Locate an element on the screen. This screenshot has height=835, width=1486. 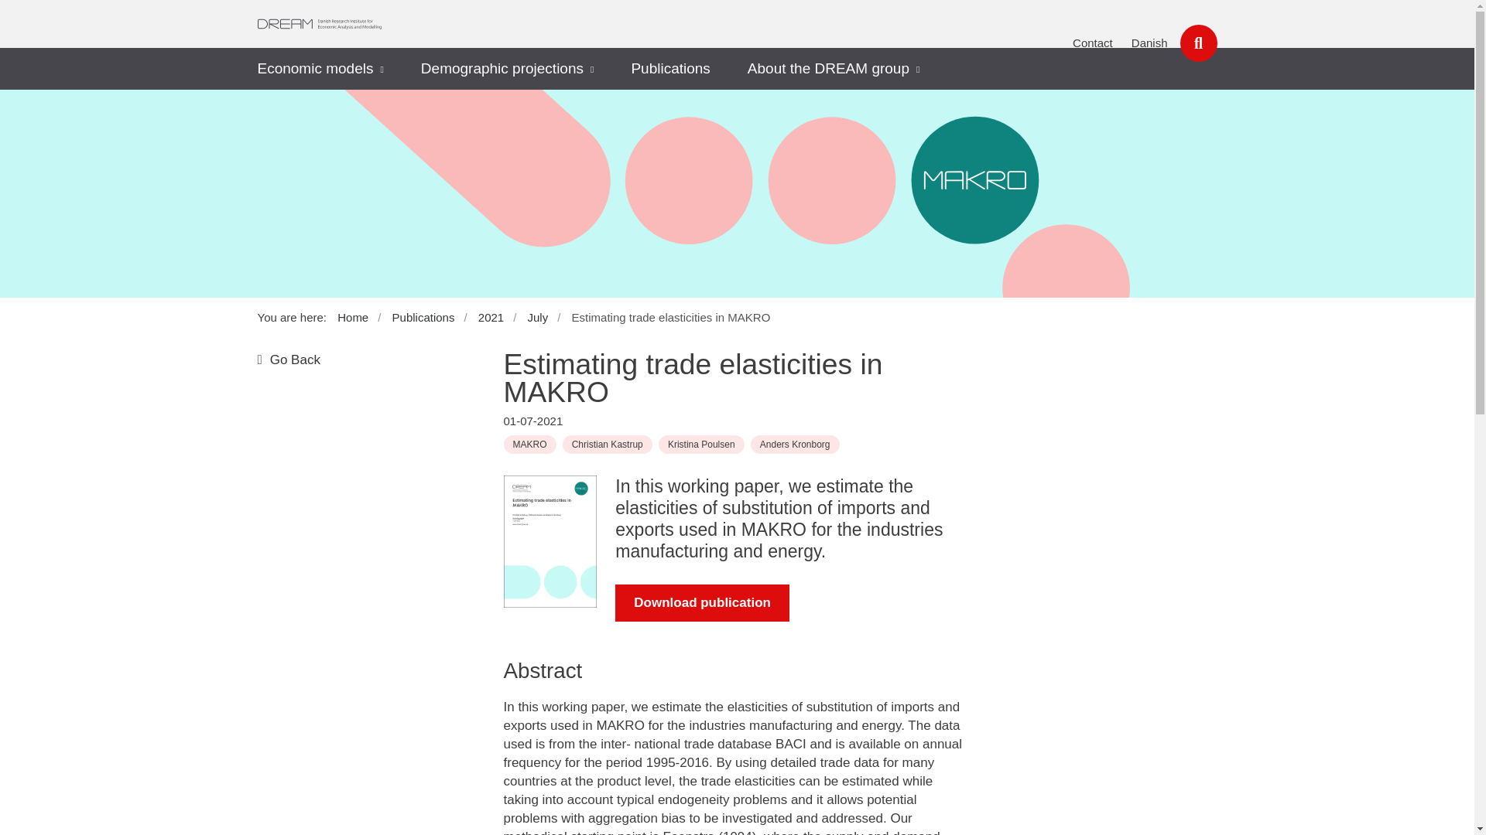
Home is located at coordinates (358, 317).